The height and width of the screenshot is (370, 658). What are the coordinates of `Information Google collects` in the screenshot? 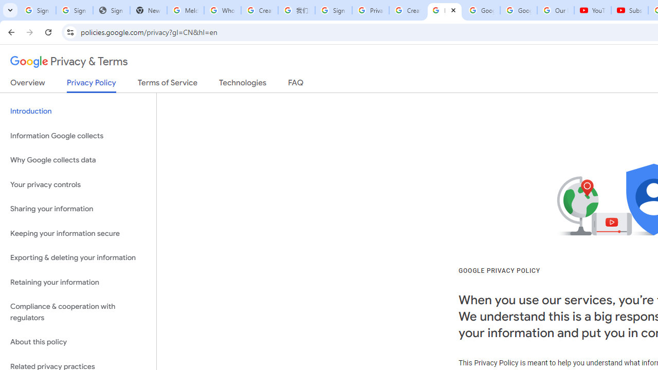 It's located at (78, 136).